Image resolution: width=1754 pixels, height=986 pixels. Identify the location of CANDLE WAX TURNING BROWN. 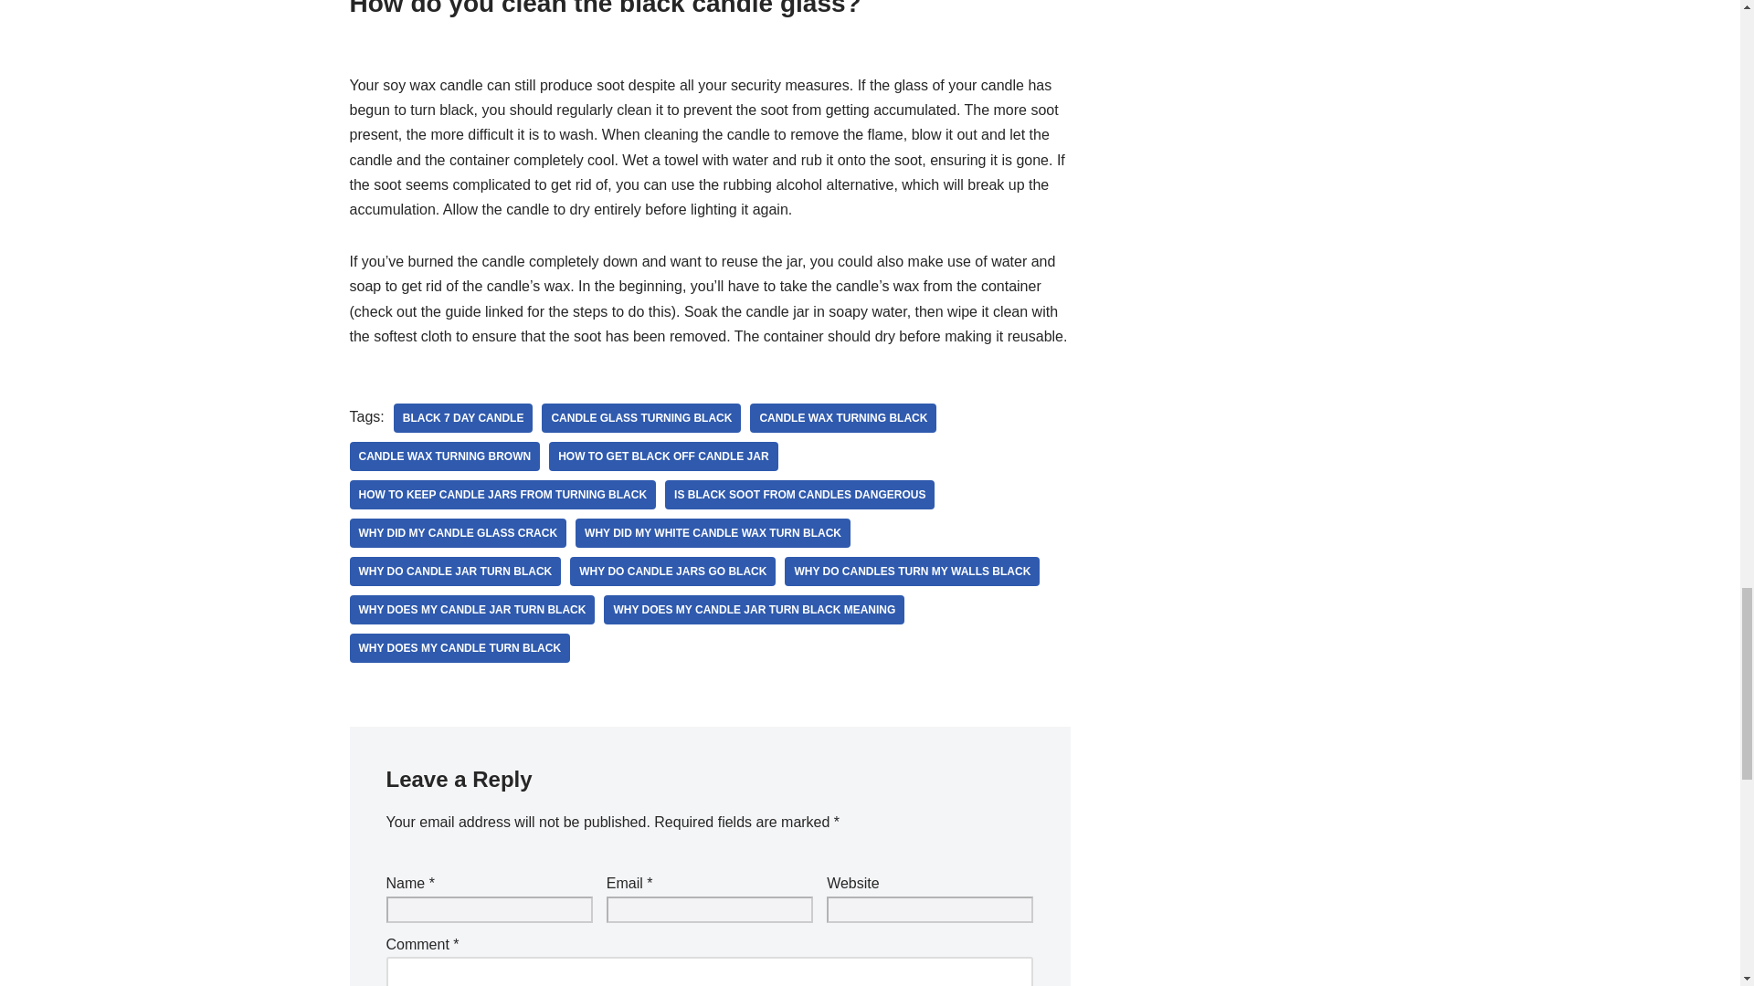
(444, 456).